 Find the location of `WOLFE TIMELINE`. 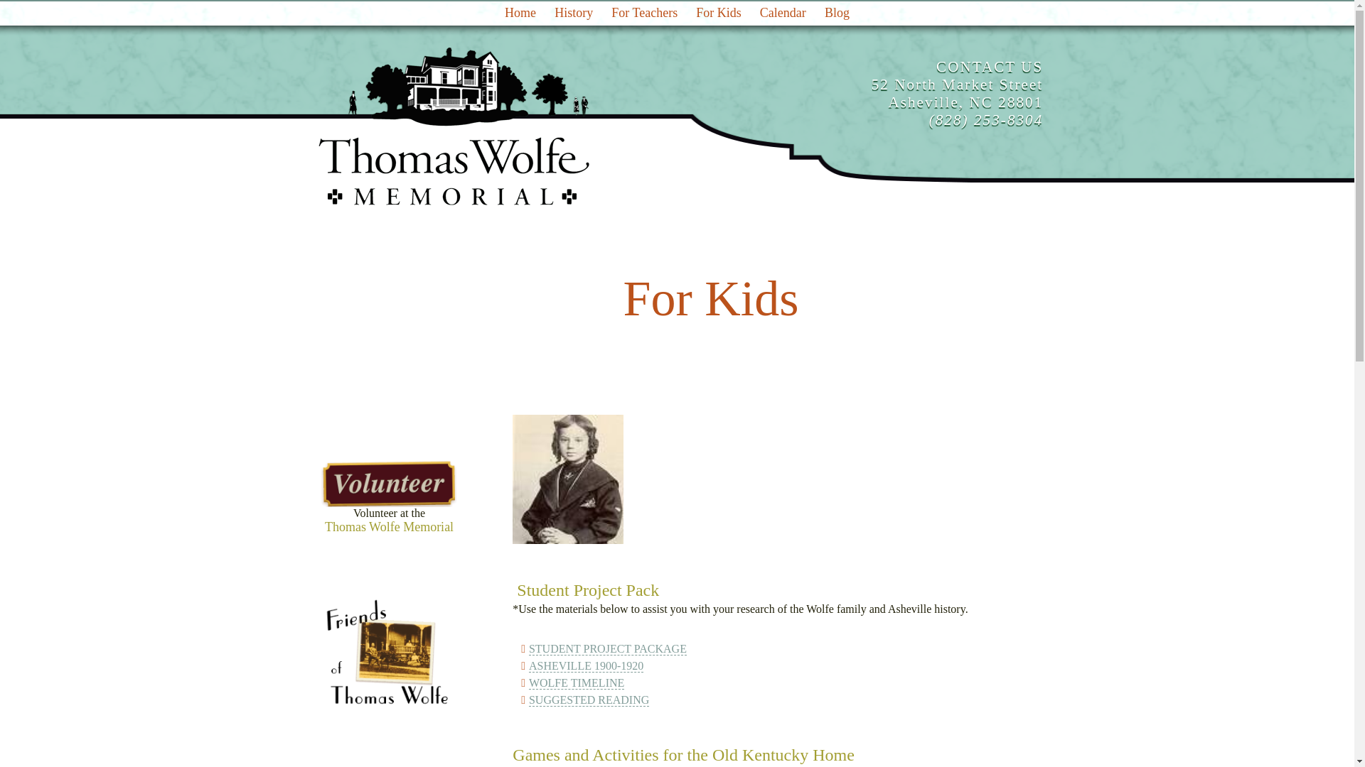

WOLFE TIMELINE is located at coordinates (388, 651).